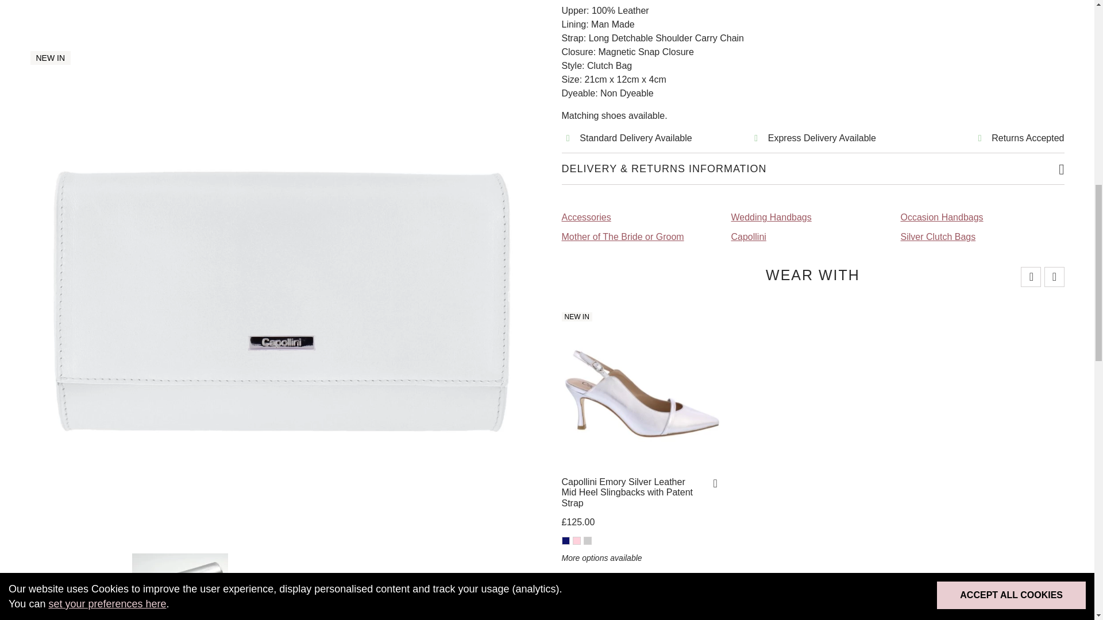 Image resolution: width=1103 pixels, height=620 pixels. I want to click on Photograph: Capollini Silver Leather Clutch Bag, so click(77, 116).